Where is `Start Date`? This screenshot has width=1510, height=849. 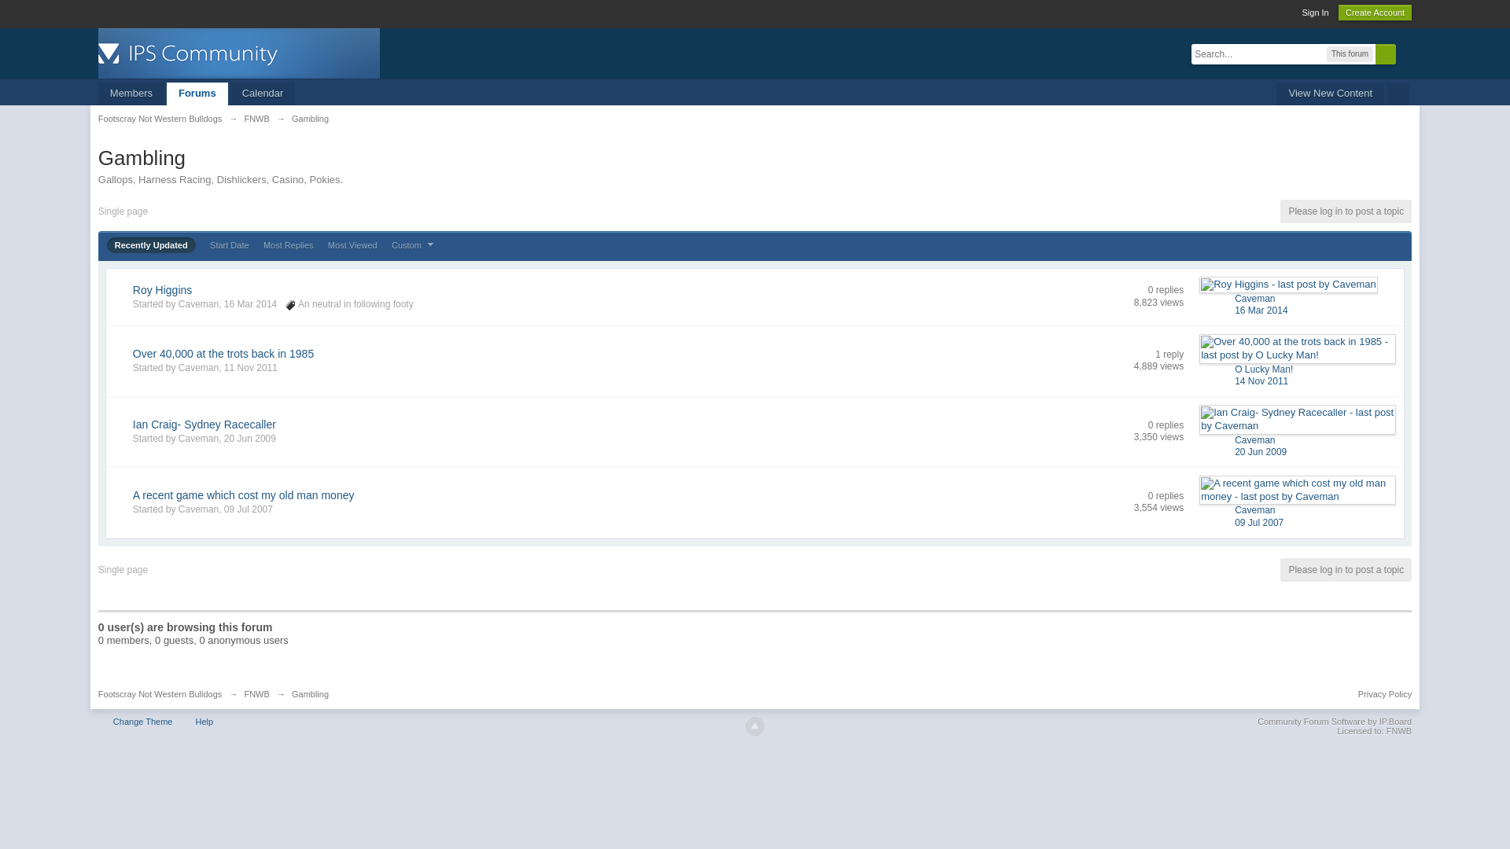
Start Date is located at coordinates (230, 245).